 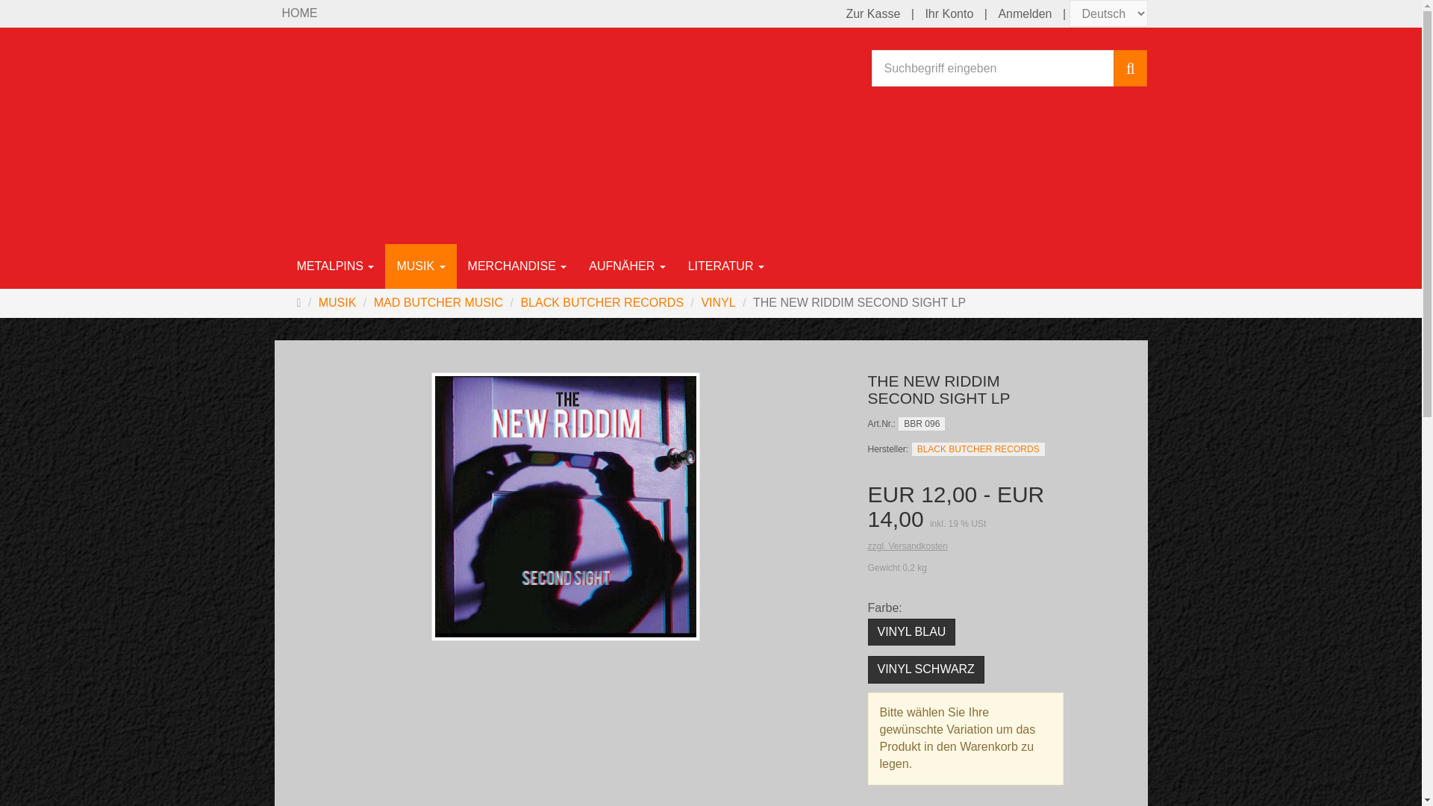 I want to click on Suchen, so click(x=1130, y=67).